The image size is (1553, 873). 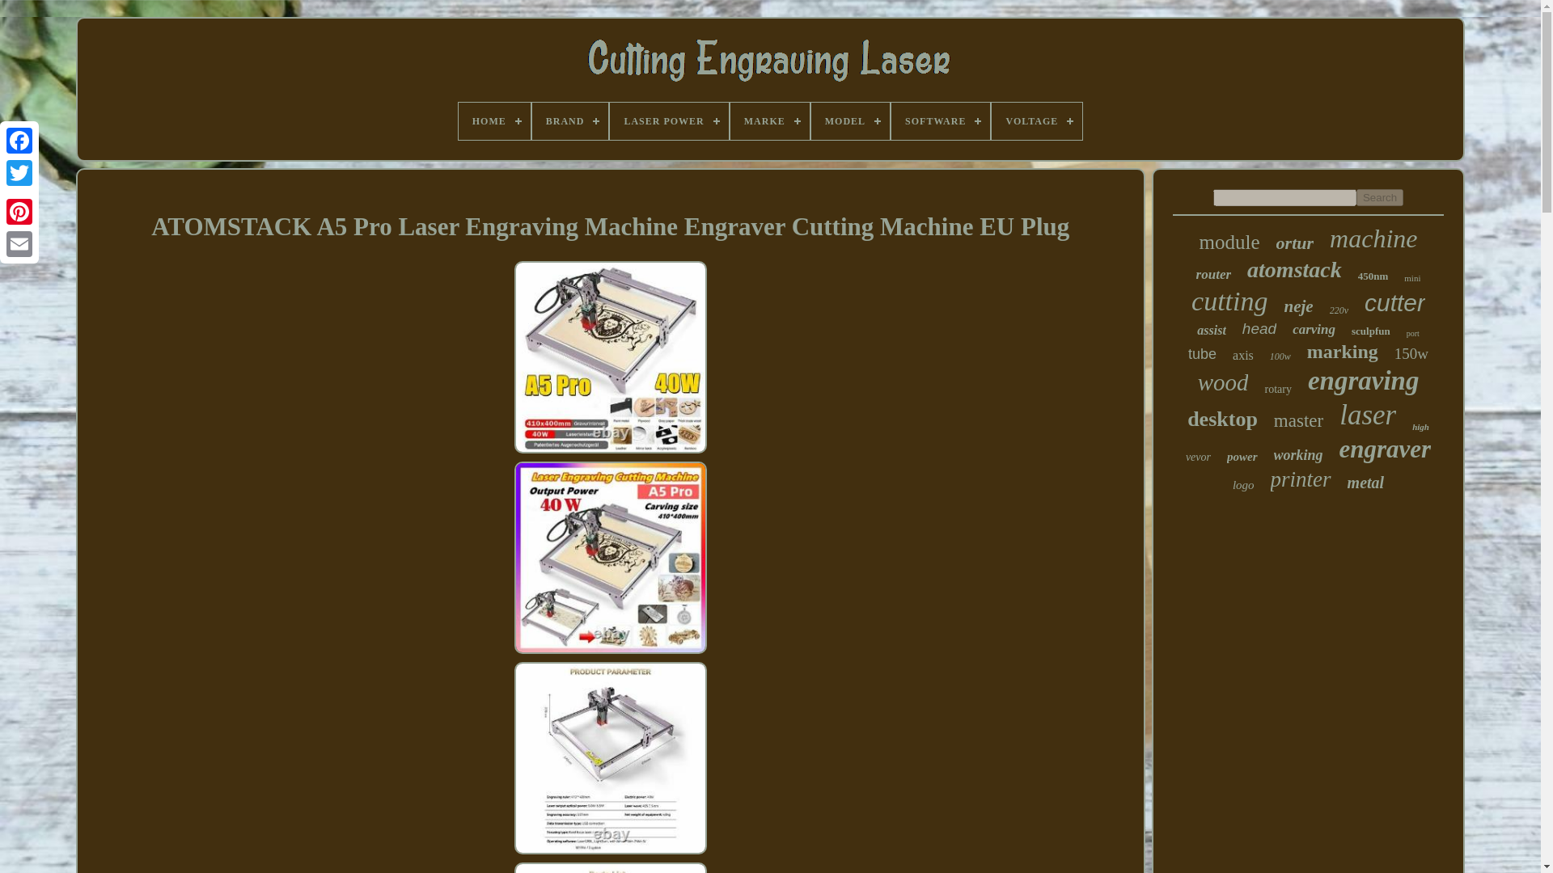 I want to click on LASER POWER, so click(x=669, y=121).